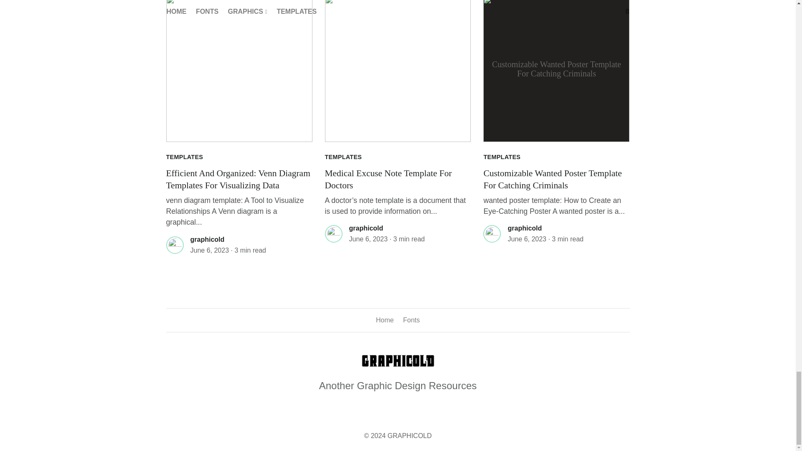  What do you see at coordinates (366, 228) in the screenshot?
I see `Posts by graphicold` at bounding box center [366, 228].